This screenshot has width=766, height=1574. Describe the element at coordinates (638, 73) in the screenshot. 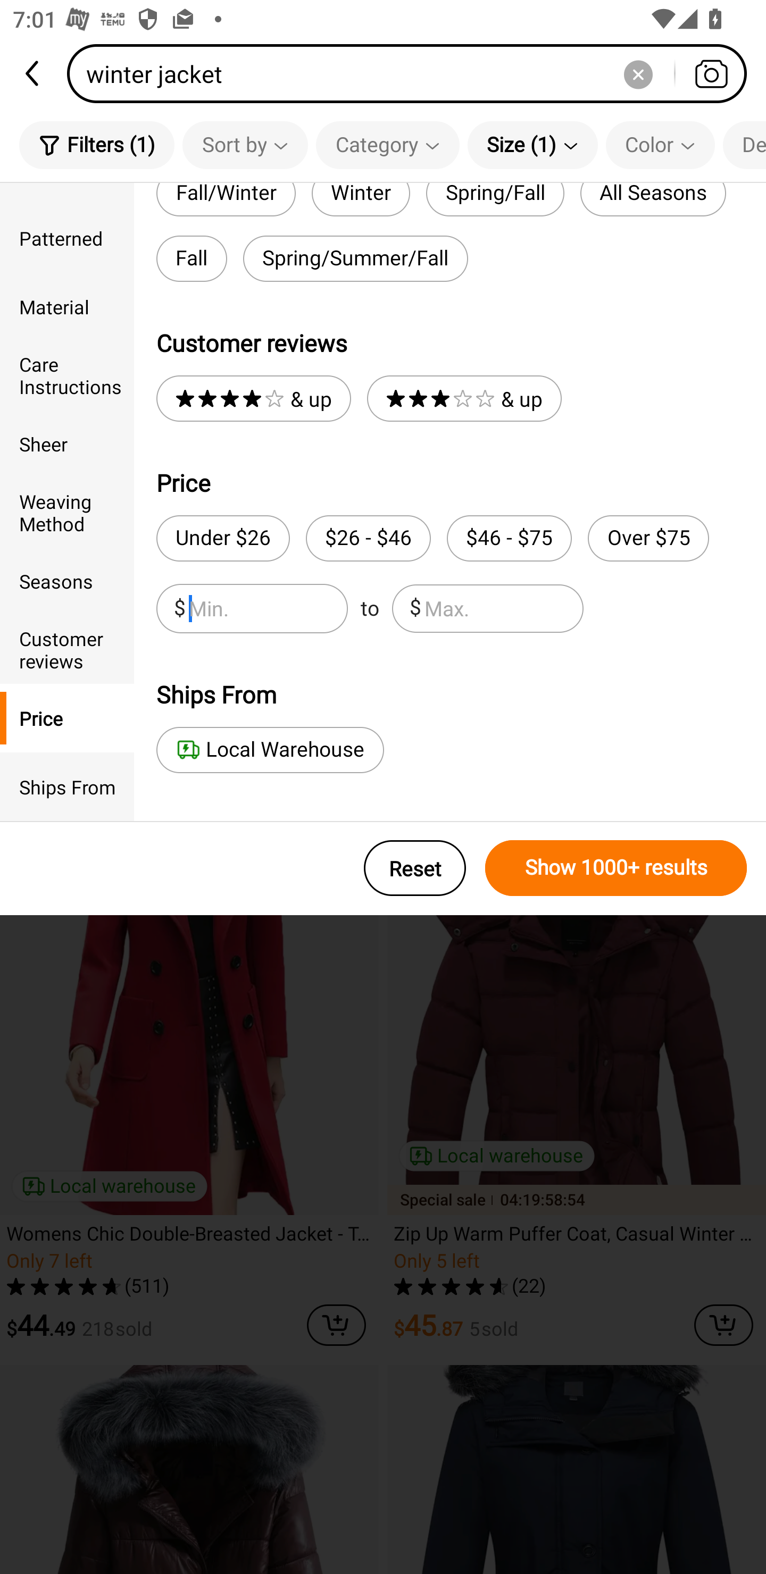

I see `Delete search history` at that location.